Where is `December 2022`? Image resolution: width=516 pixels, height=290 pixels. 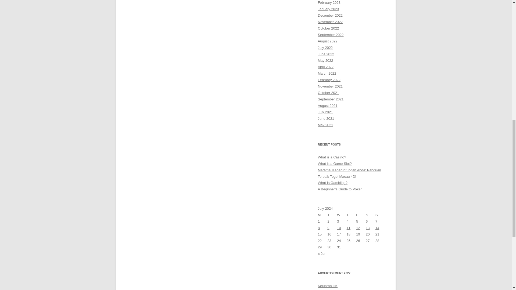
December 2022 is located at coordinates (330, 15).